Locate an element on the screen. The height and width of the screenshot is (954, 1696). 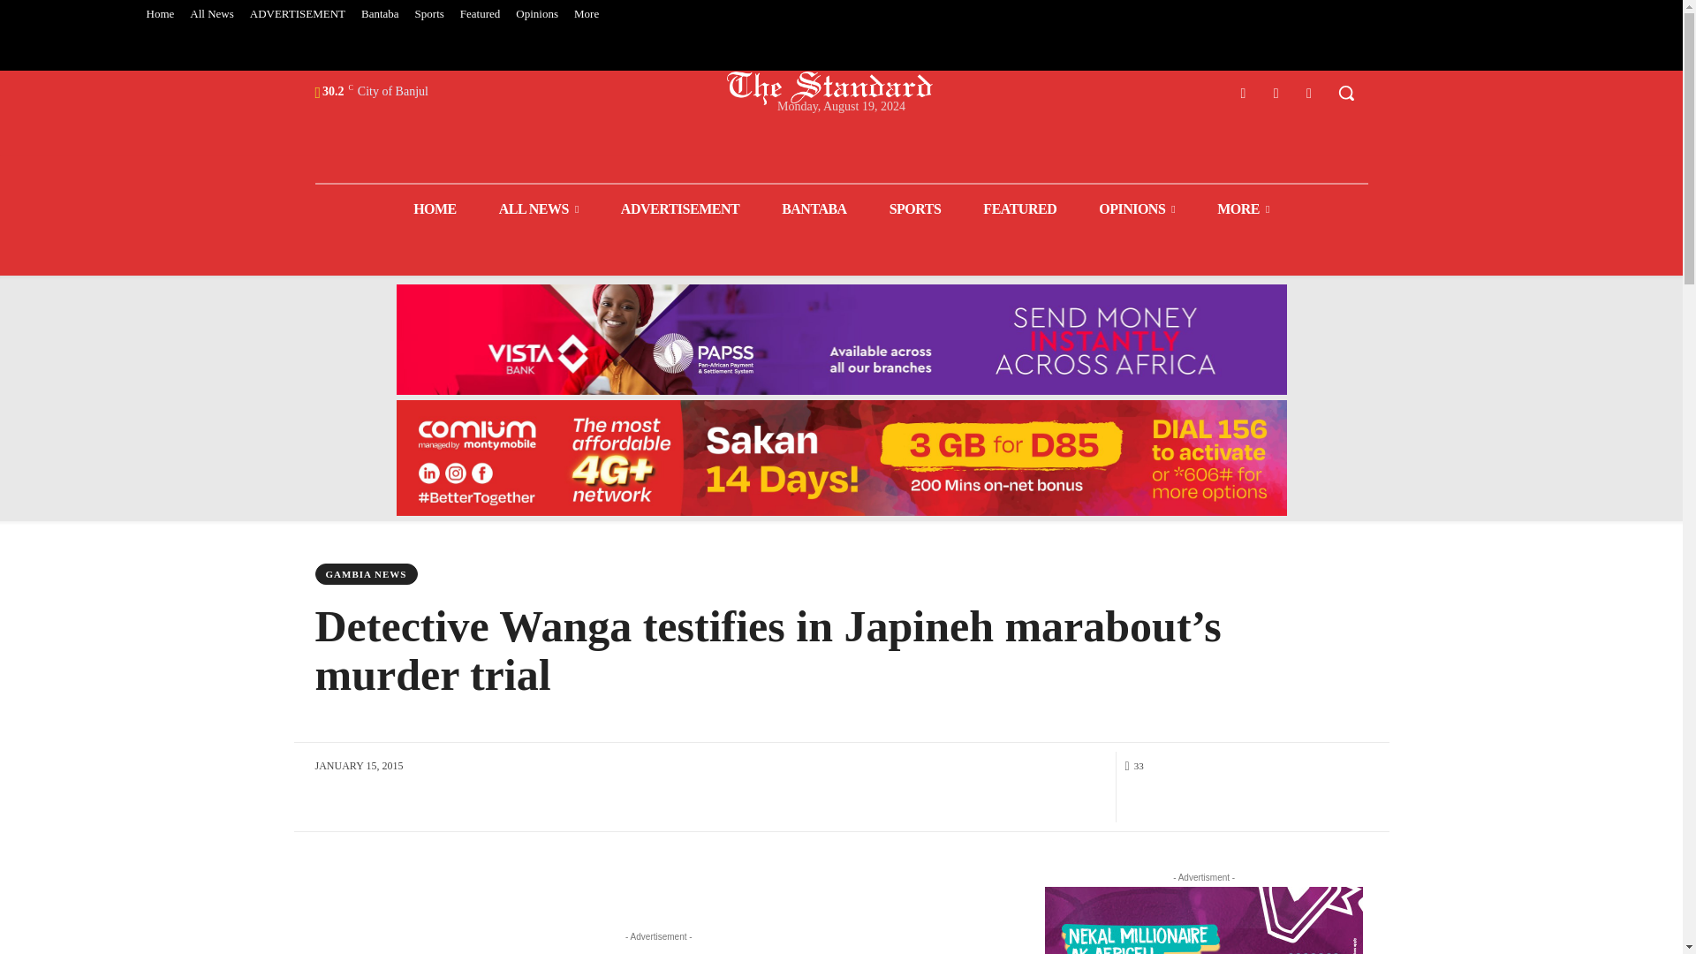
Sports is located at coordinates (429, 14).